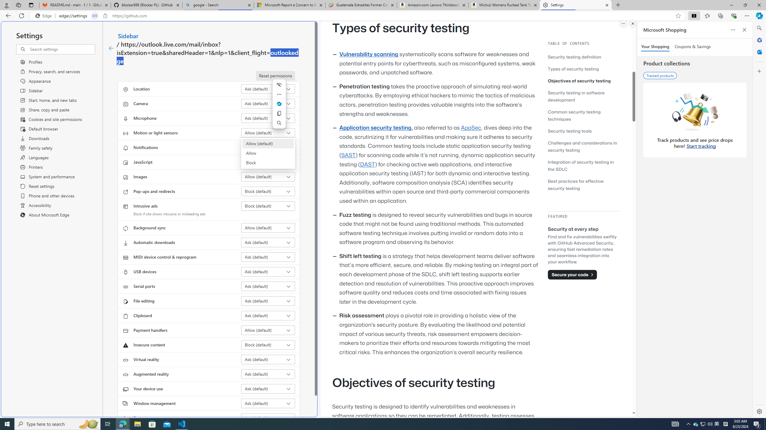  What do you see at coordinates (759, 411) in the screenshot?
I see `Settings` at bounding box center [759, 411].